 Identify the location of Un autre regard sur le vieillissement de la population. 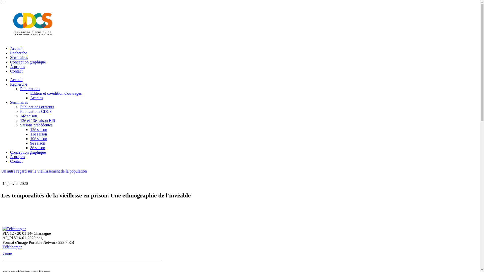
(44, 171).